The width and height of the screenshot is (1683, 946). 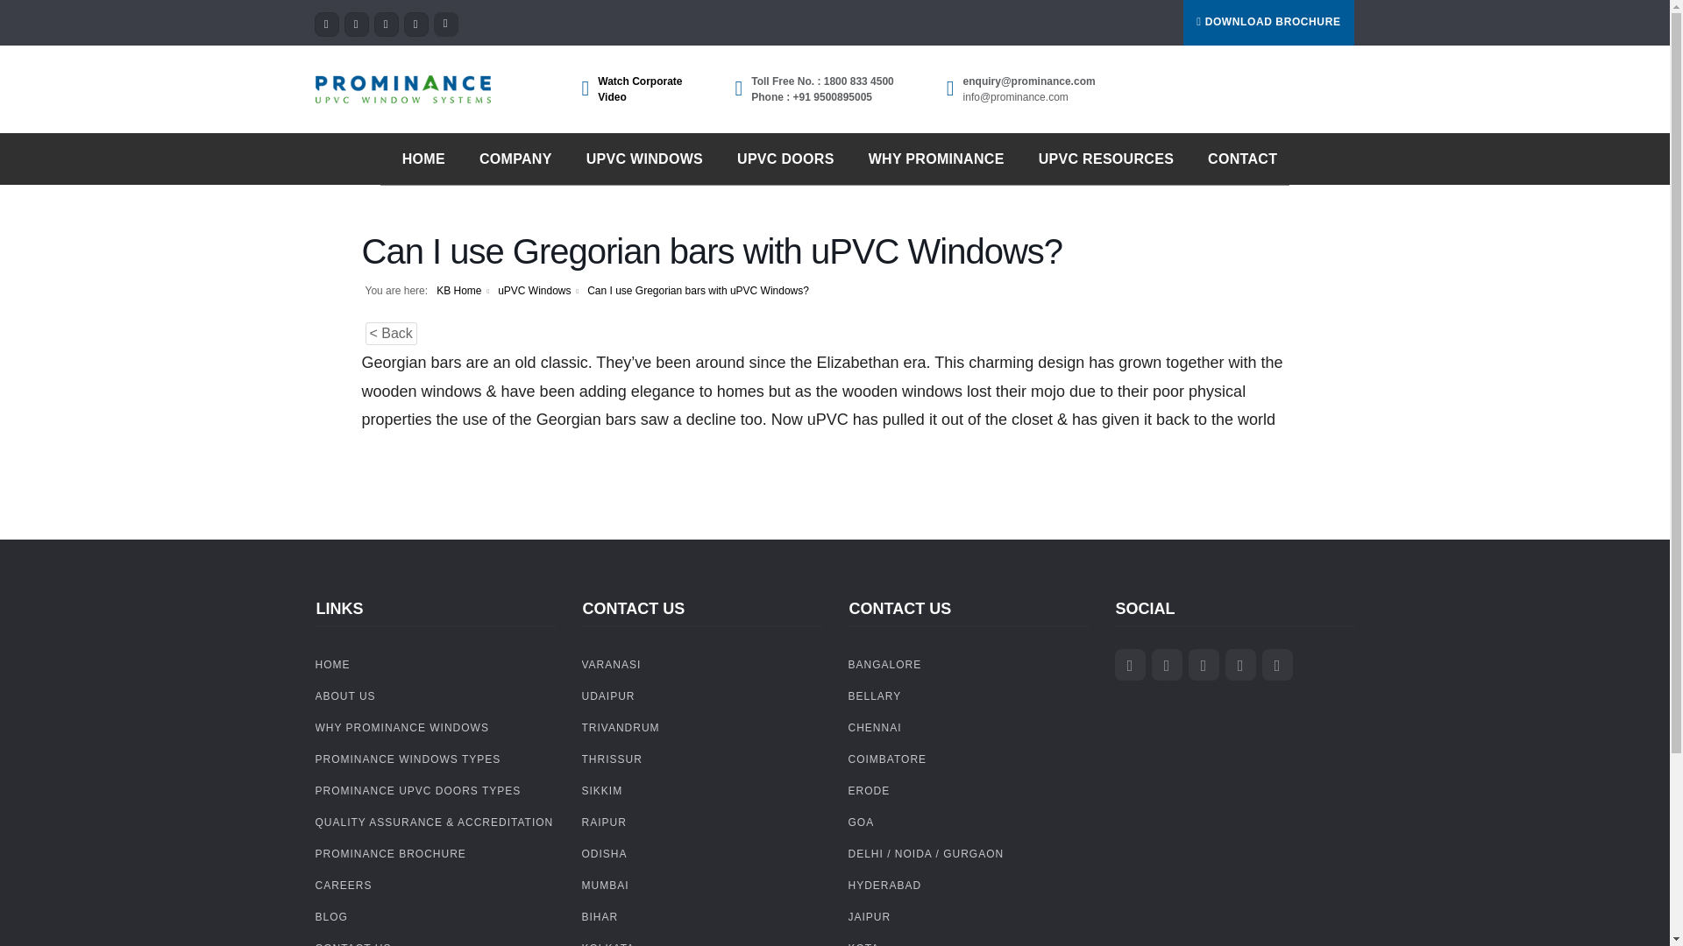 I want to click on UPVC WINDOWS, so click(x=640, y=159).